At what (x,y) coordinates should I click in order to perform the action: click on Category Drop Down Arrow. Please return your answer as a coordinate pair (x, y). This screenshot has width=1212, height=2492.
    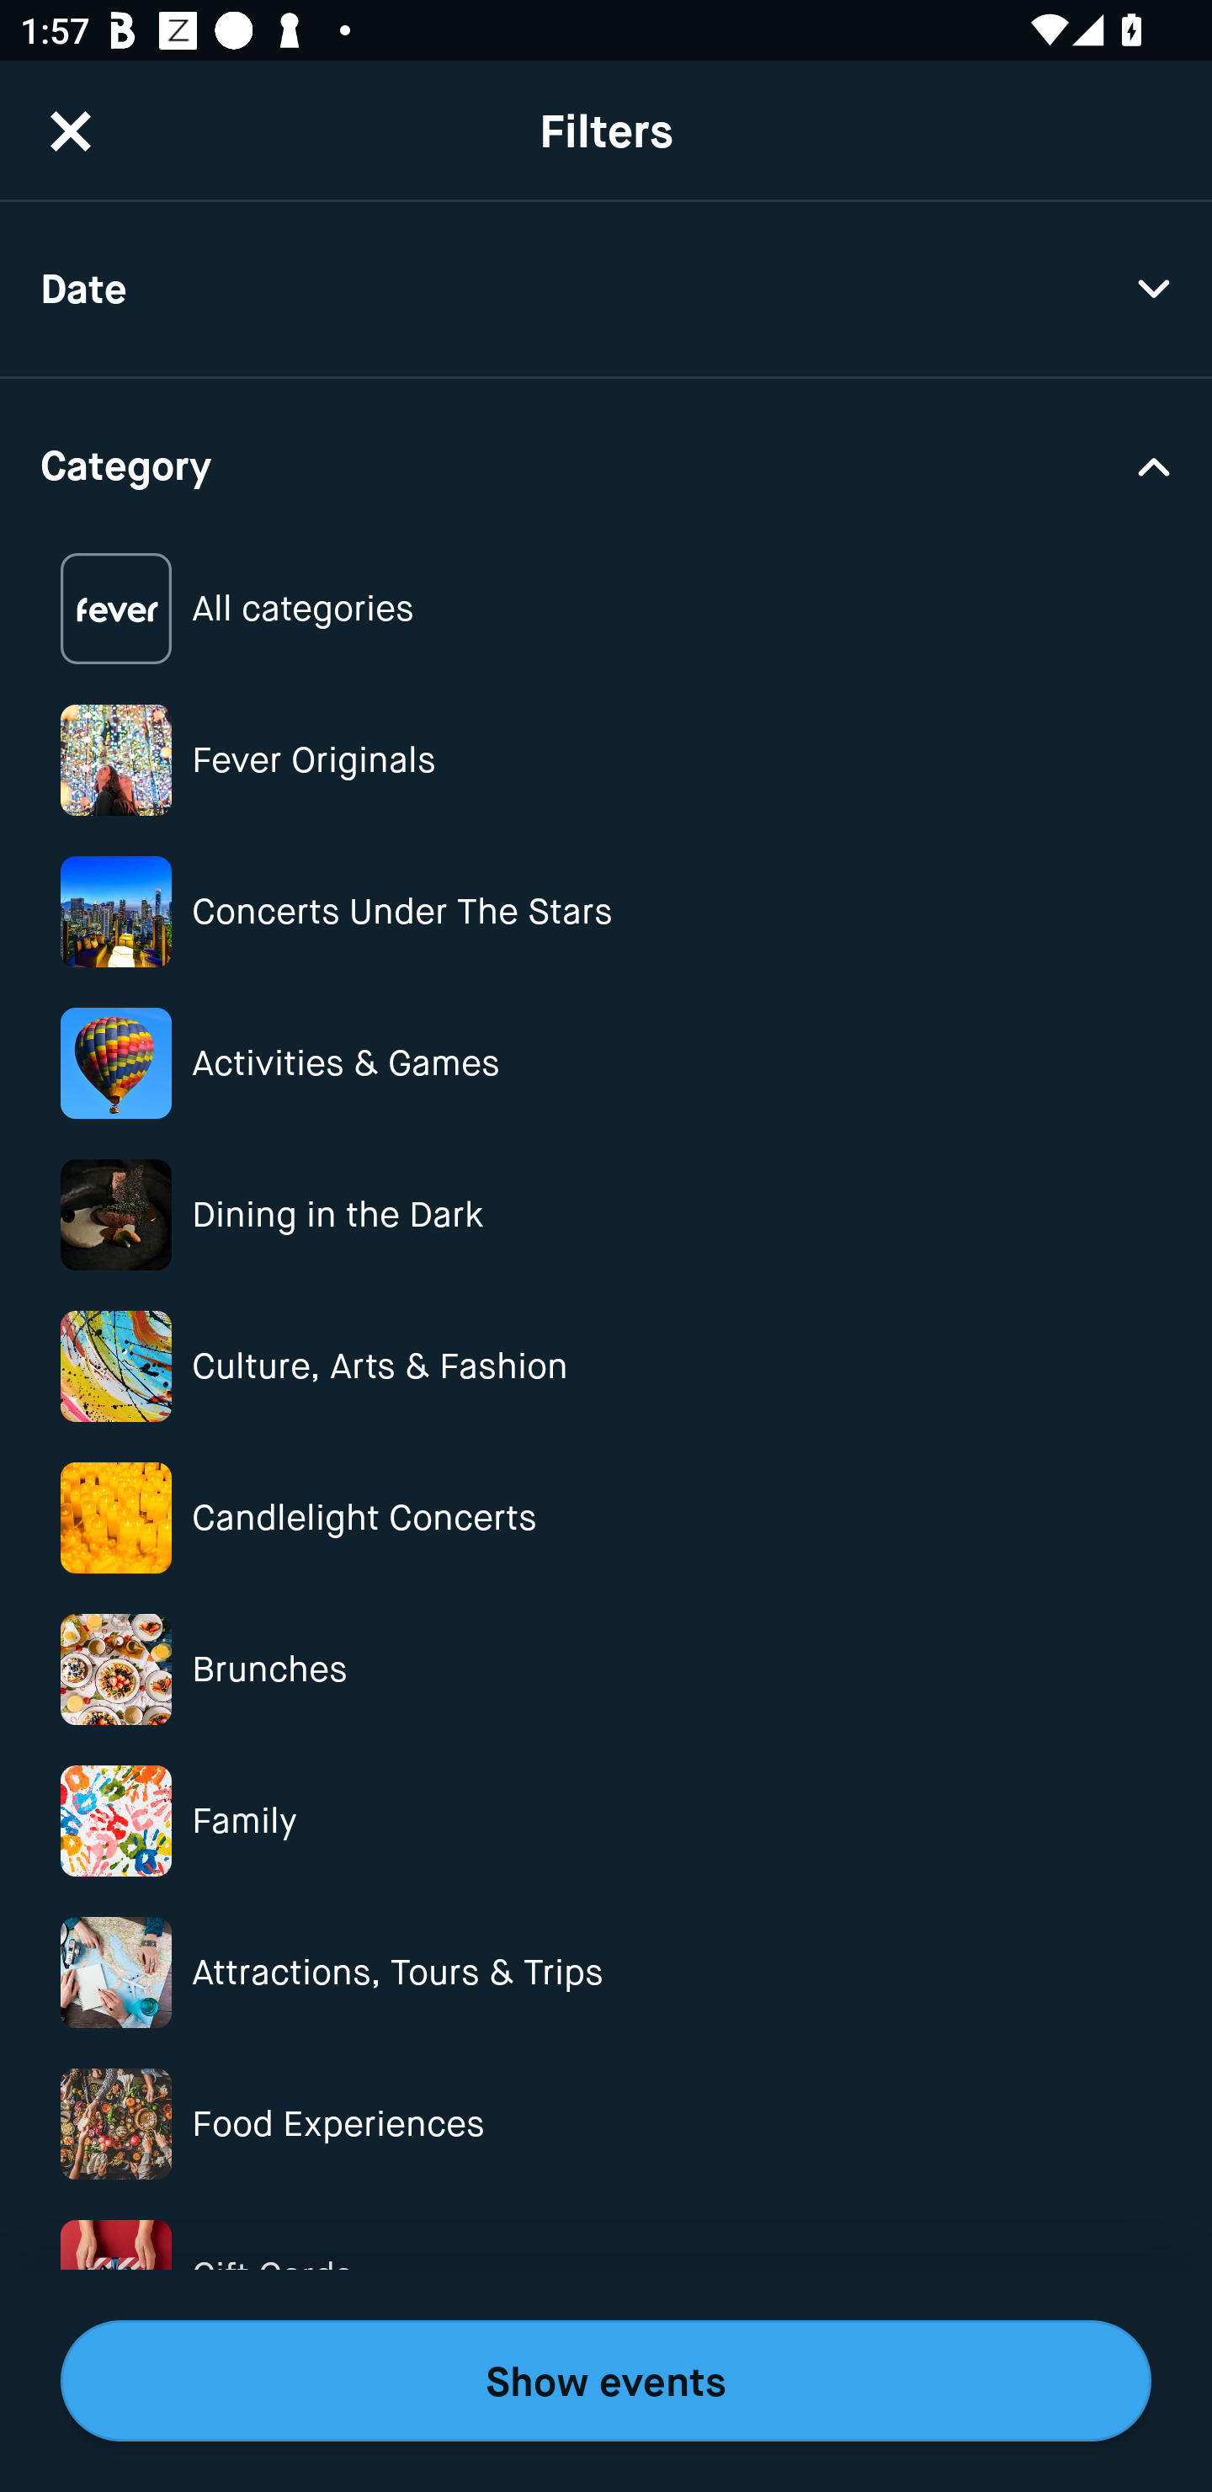
    Looking at the image, I should click on (606, 463).